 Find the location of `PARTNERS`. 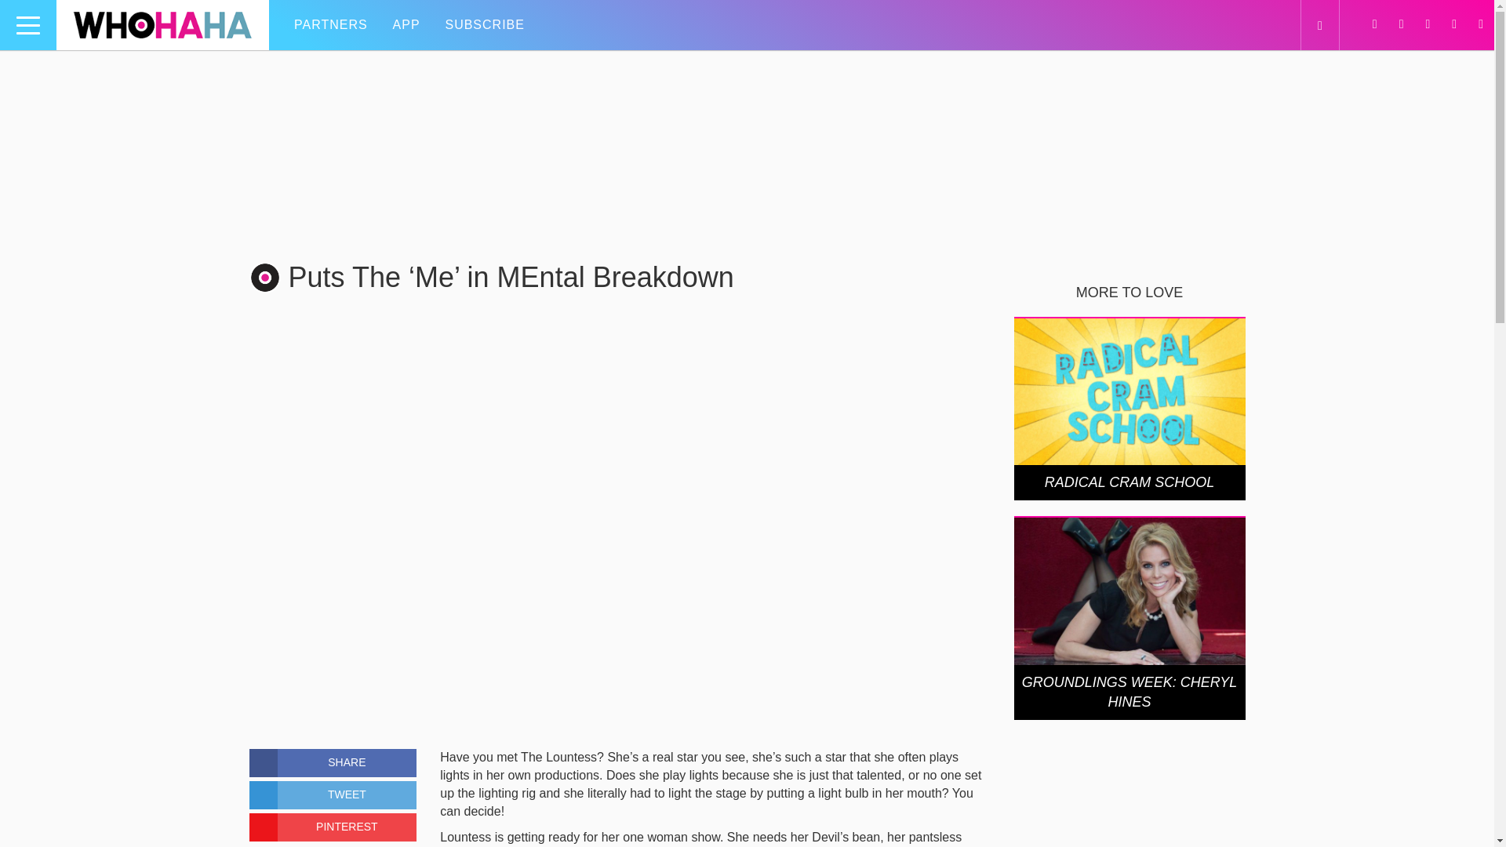

PARTNERS is located at coordinates (331, 25).